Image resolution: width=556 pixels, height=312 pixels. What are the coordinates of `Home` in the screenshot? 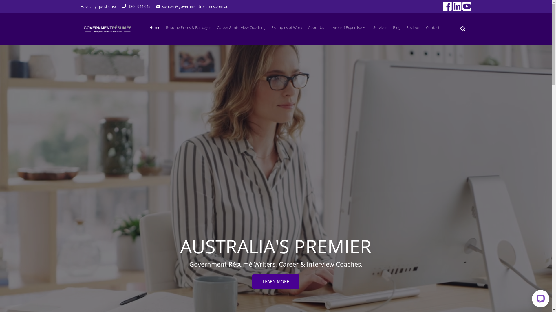 It's located at (155, 28).